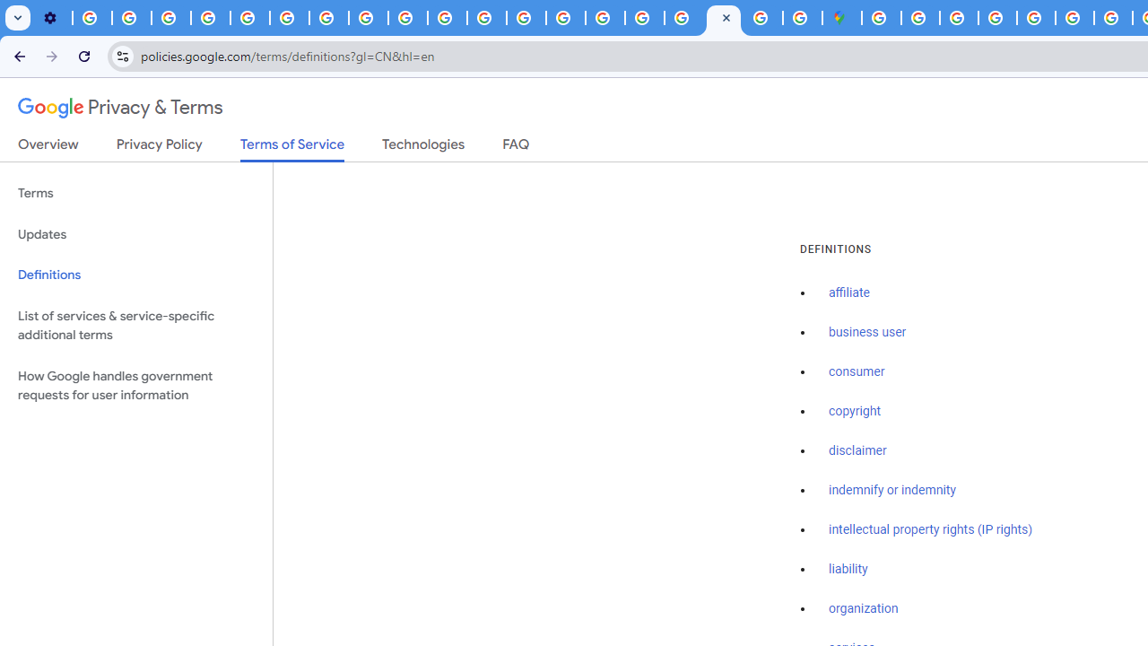 The image size is (1148, 646). Describe the element at coordinates (857, 372) in the screenshot. I see `consumer` at that location.